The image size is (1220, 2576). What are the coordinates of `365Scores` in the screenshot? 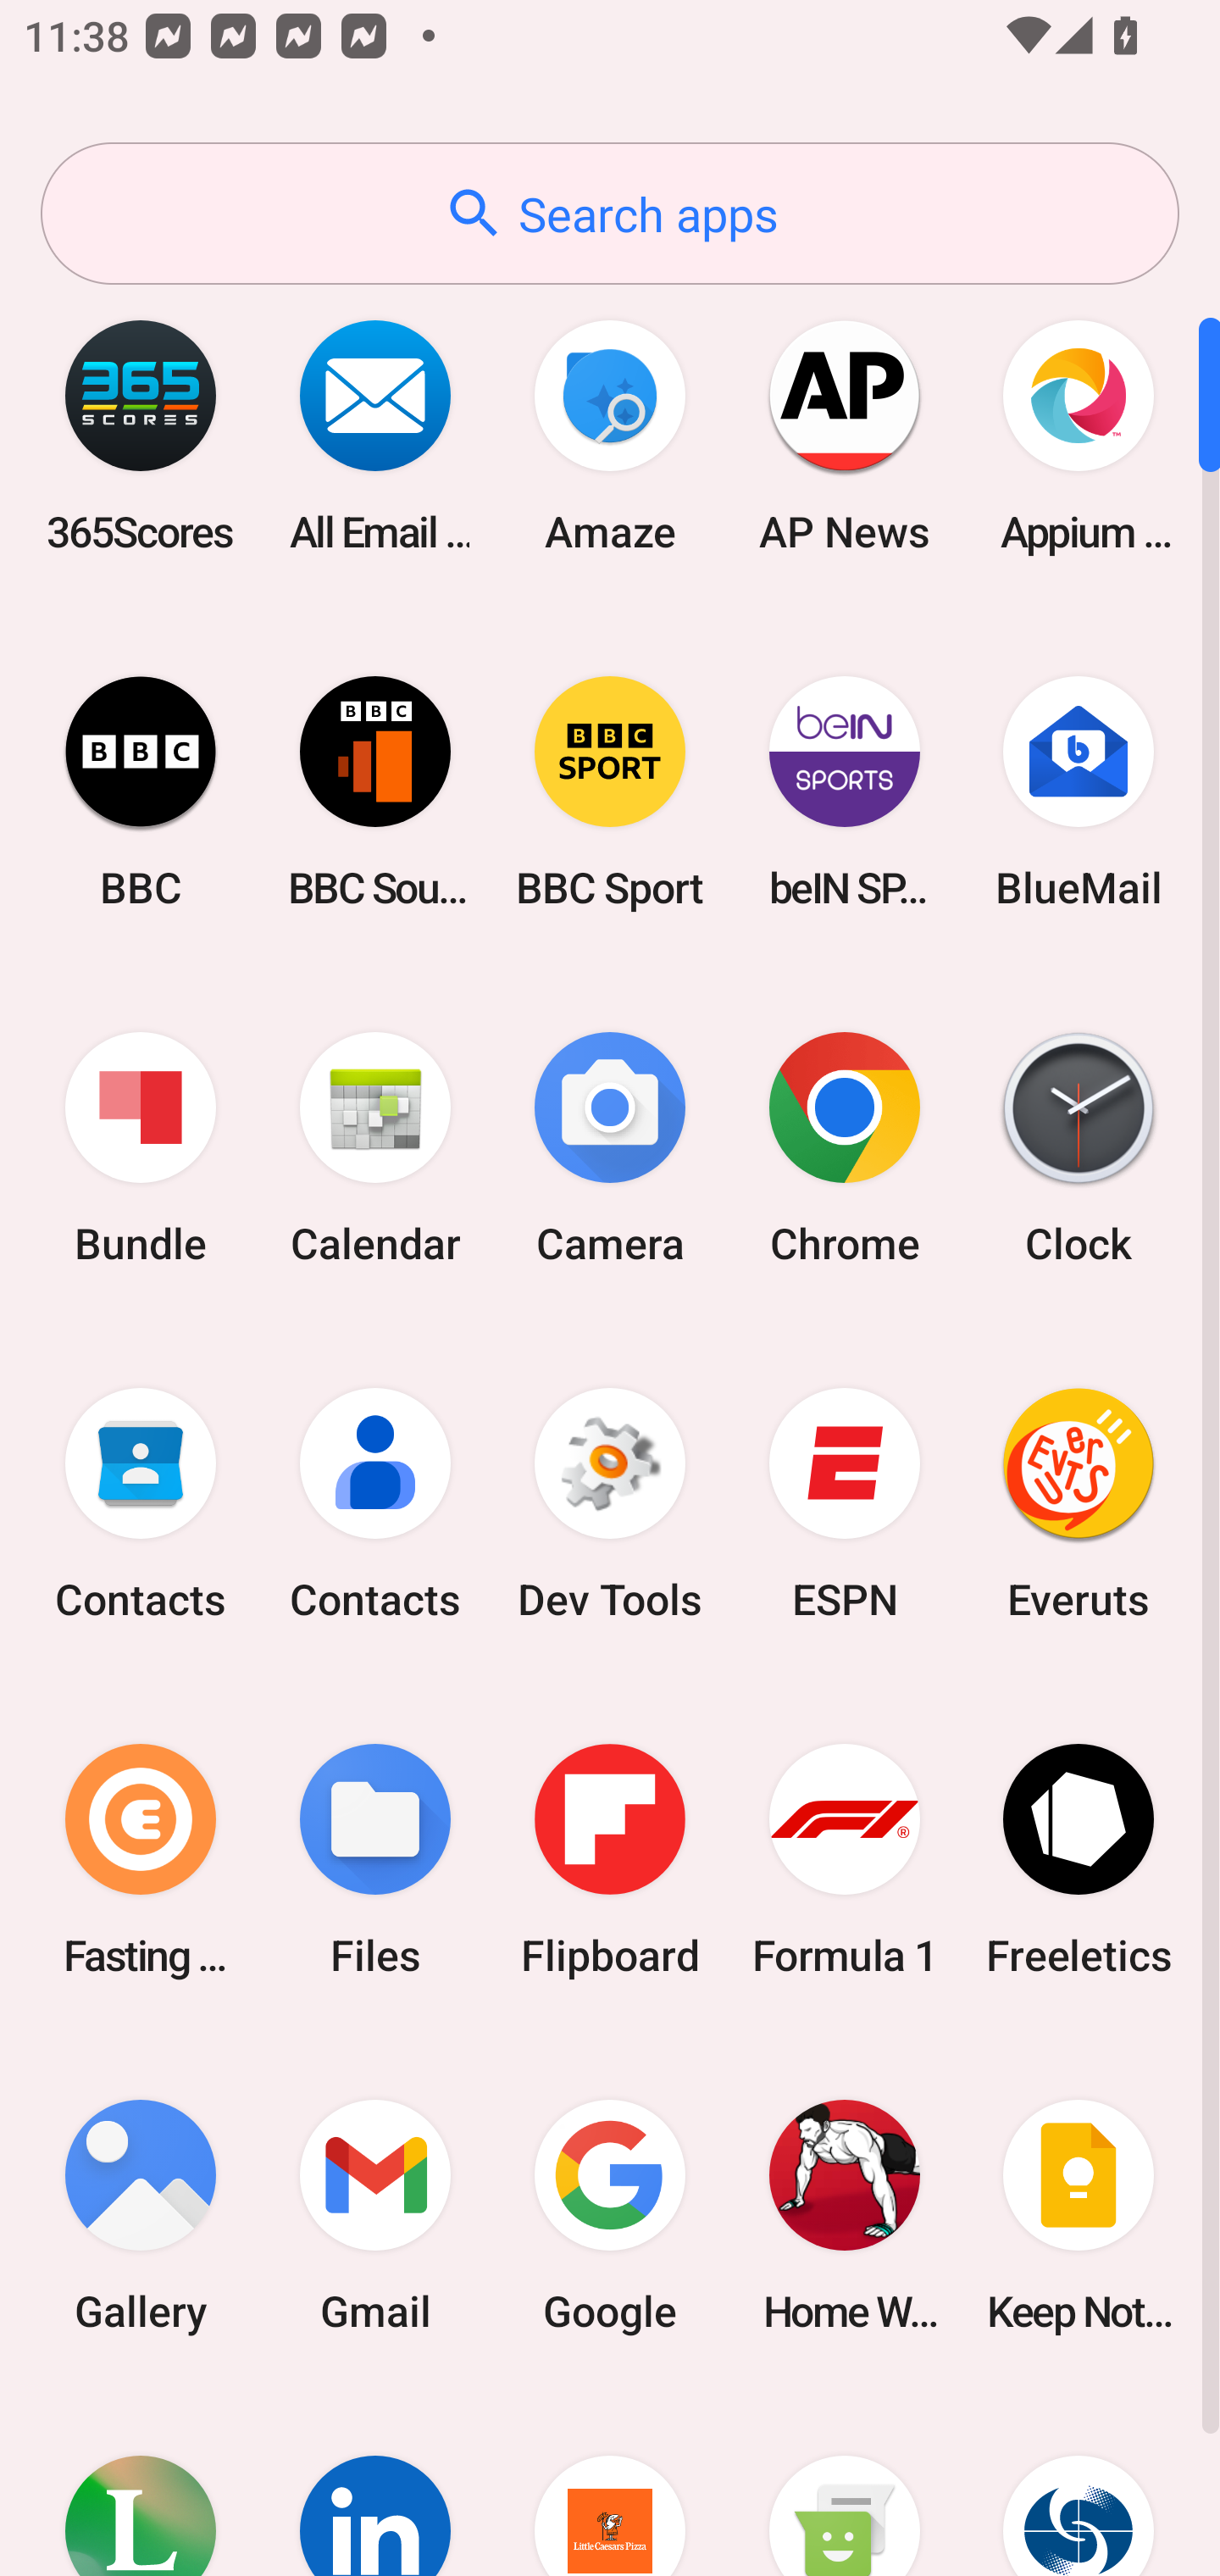 It's located at (141, 436).